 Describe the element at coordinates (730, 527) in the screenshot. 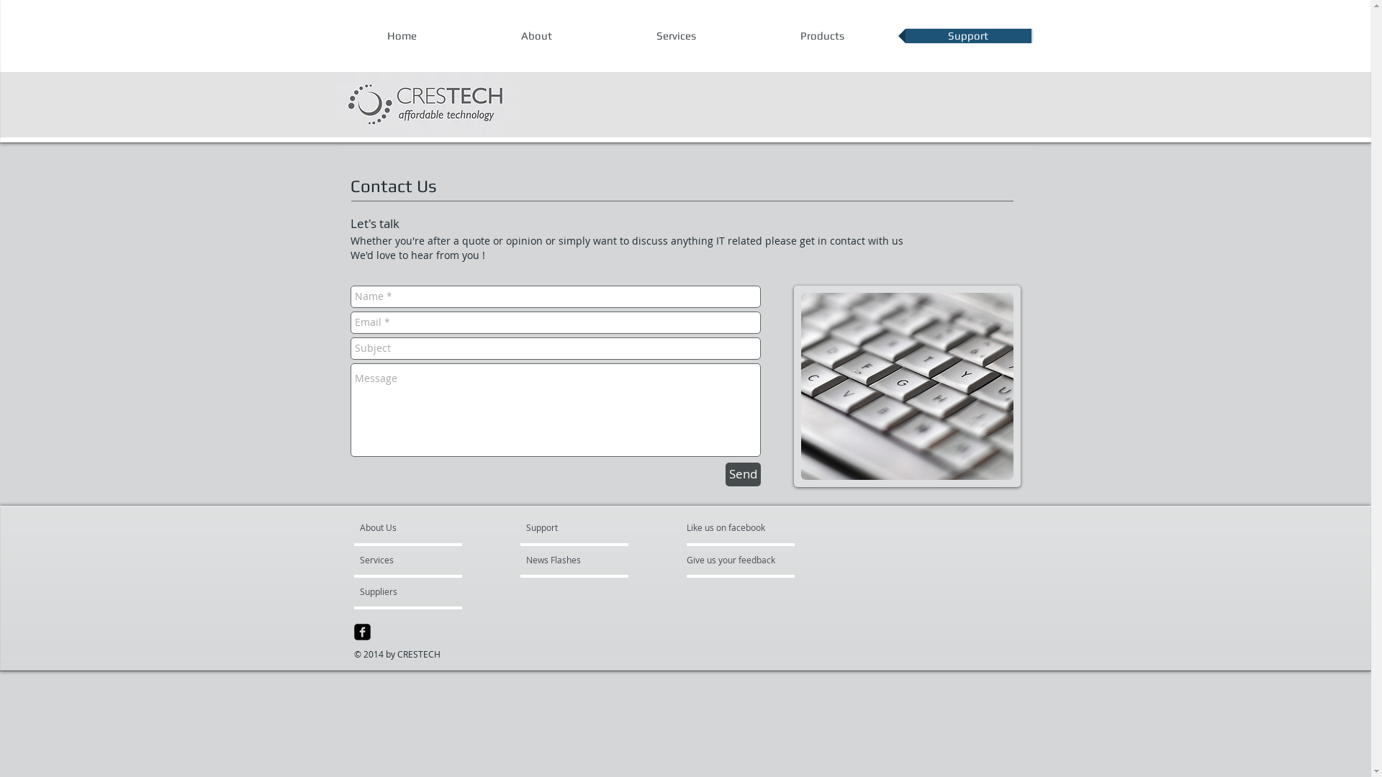

I see `Like us on facebook` at that location.